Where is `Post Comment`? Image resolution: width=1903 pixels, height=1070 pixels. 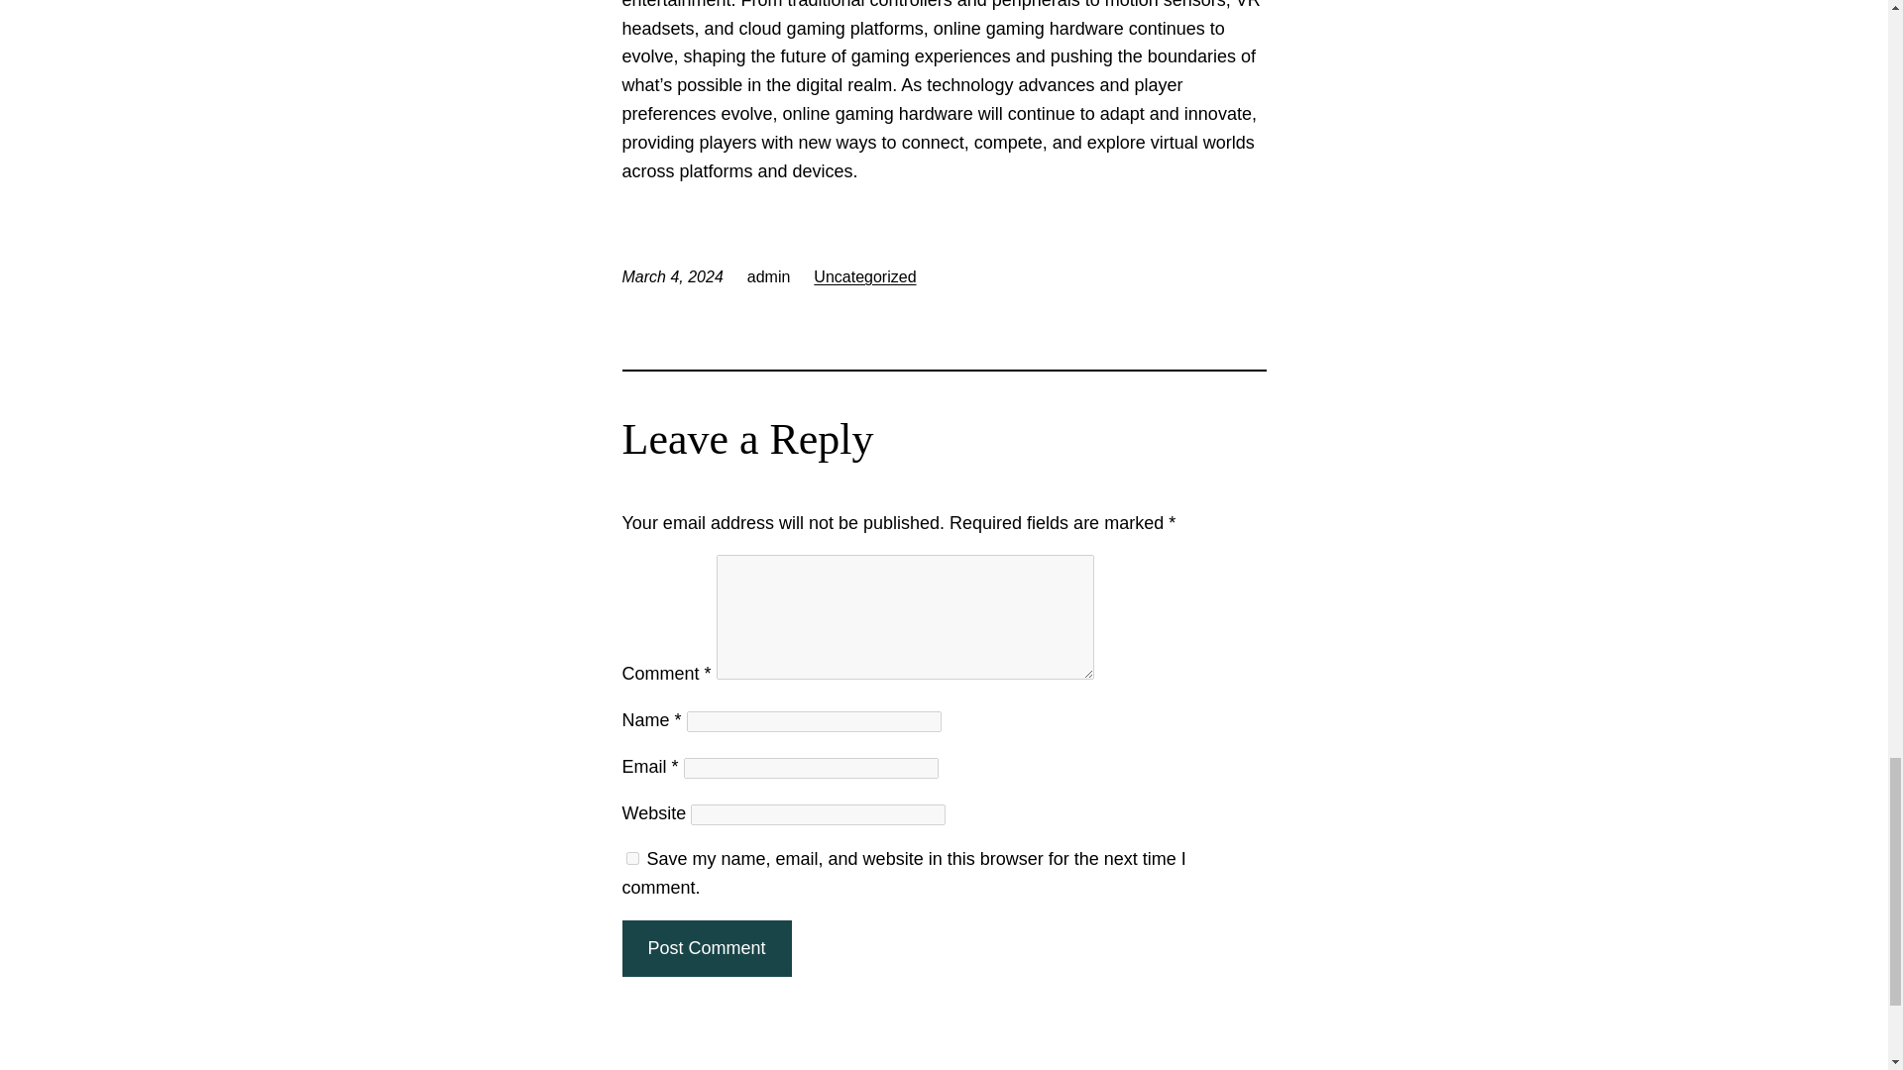 Post Comment is located at coordinates (706, 948).